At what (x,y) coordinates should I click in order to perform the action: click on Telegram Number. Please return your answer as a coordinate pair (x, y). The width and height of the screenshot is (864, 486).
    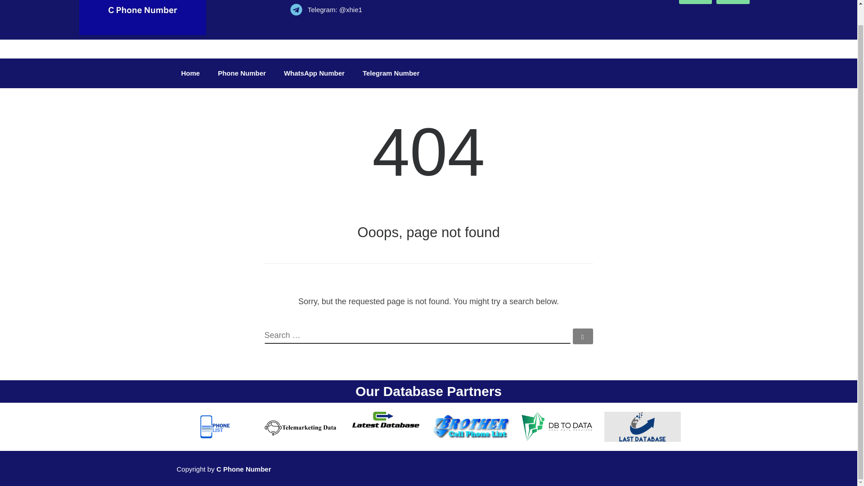
    Looking at the image, I should click on (391, 73).